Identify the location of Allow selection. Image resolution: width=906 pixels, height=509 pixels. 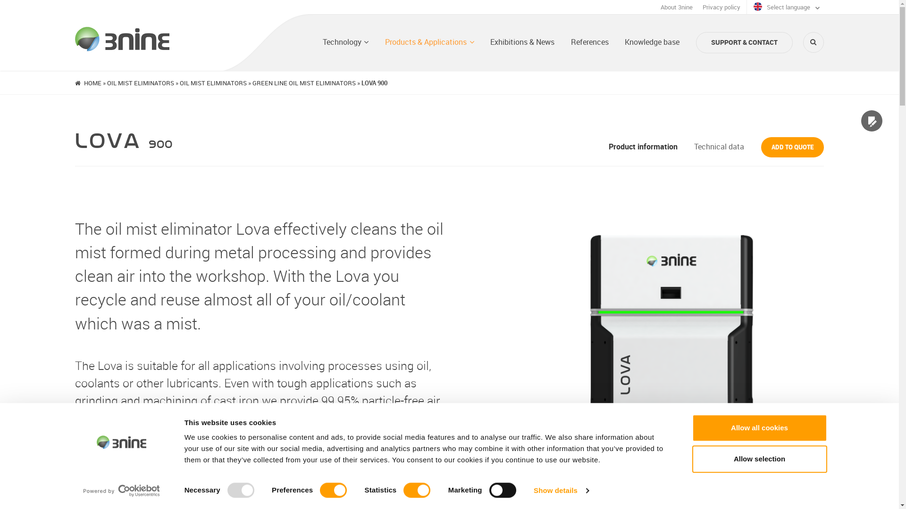
(759, 459).